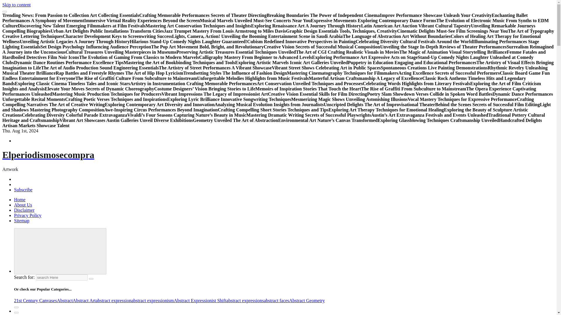  What do you see at coordinates (113, 300) in the screenshot?
I see `abstract expression` at bounding box center [113, 300].